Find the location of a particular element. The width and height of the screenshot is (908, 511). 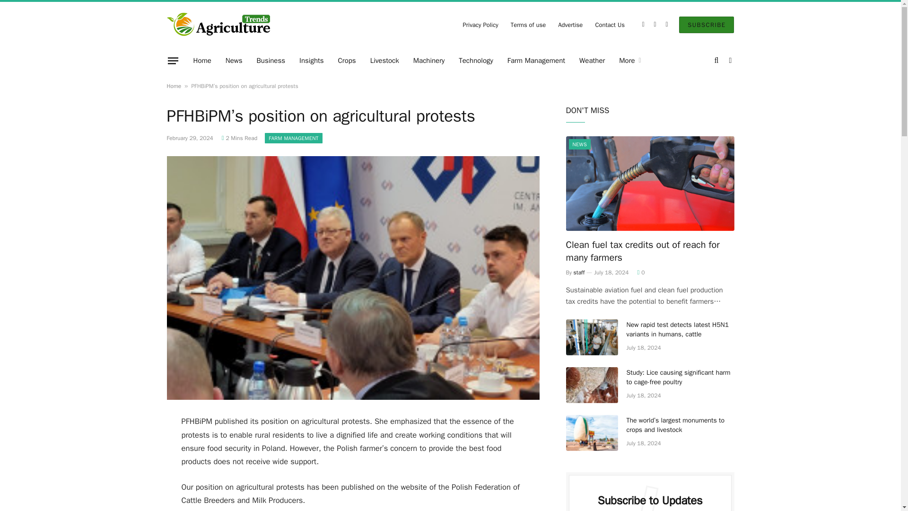

Agriculture Trends is located at coordinates (218, 25).